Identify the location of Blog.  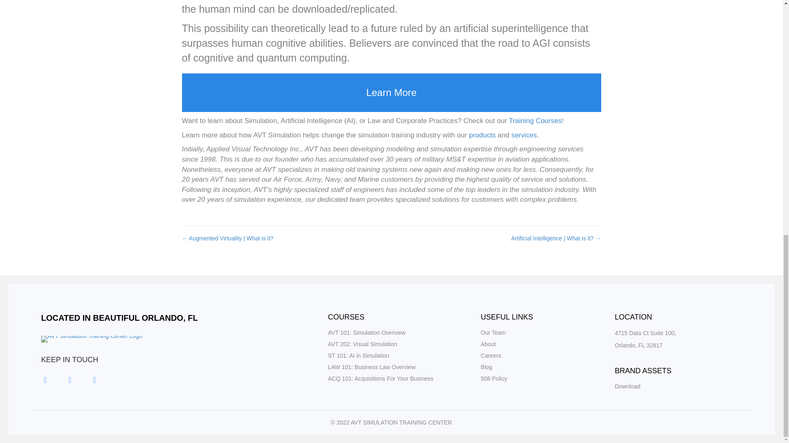
(487, 367).